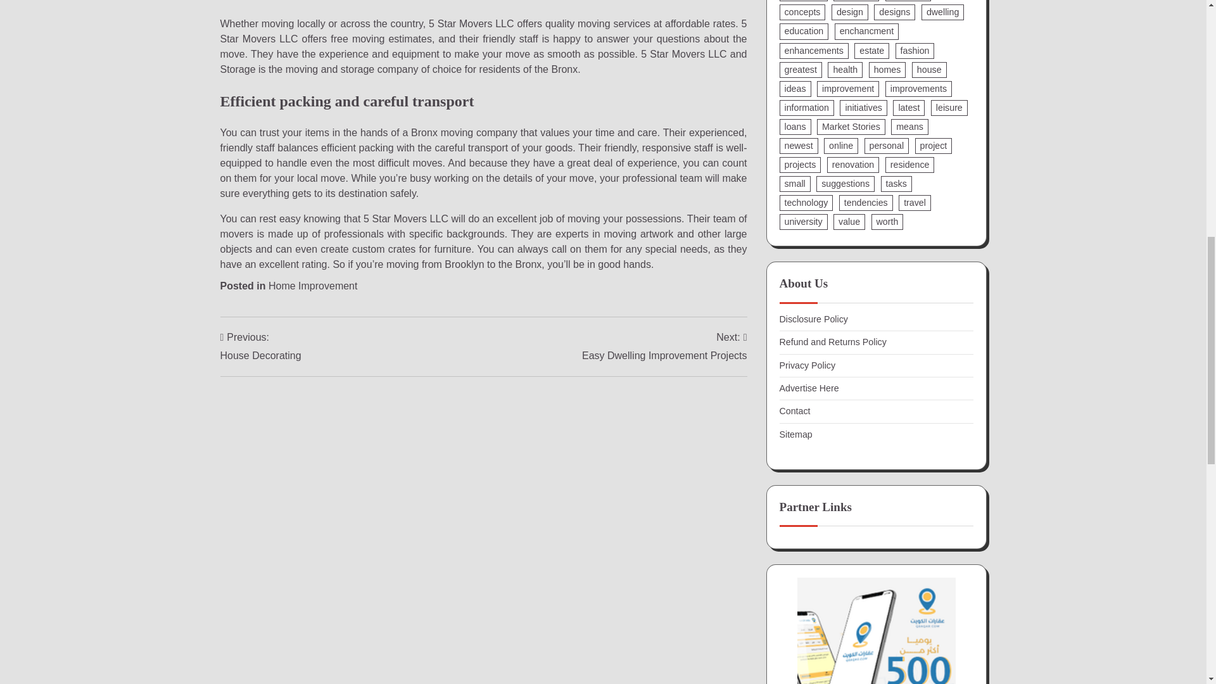 This screenshot has width=1216, height=684. Describe the element at coordinates (313, 286) in the screenshot. I see `Home Improvement` at that location.